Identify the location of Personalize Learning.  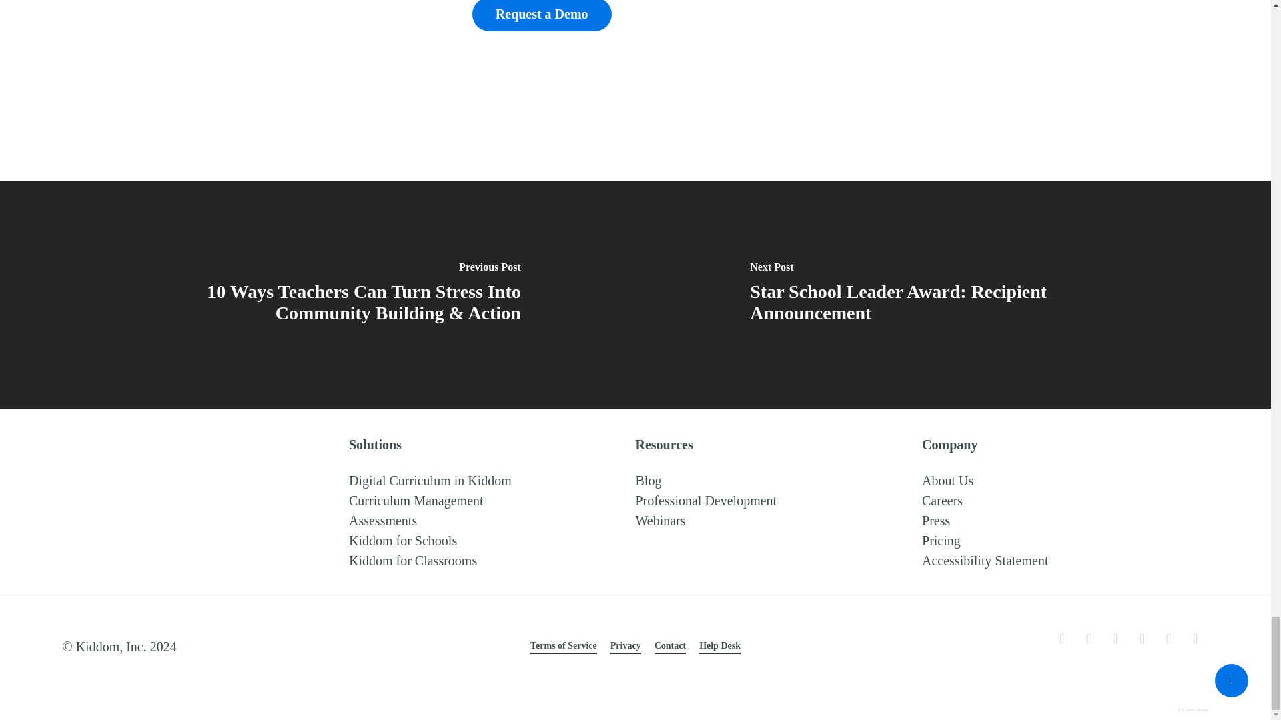
(416, 500).